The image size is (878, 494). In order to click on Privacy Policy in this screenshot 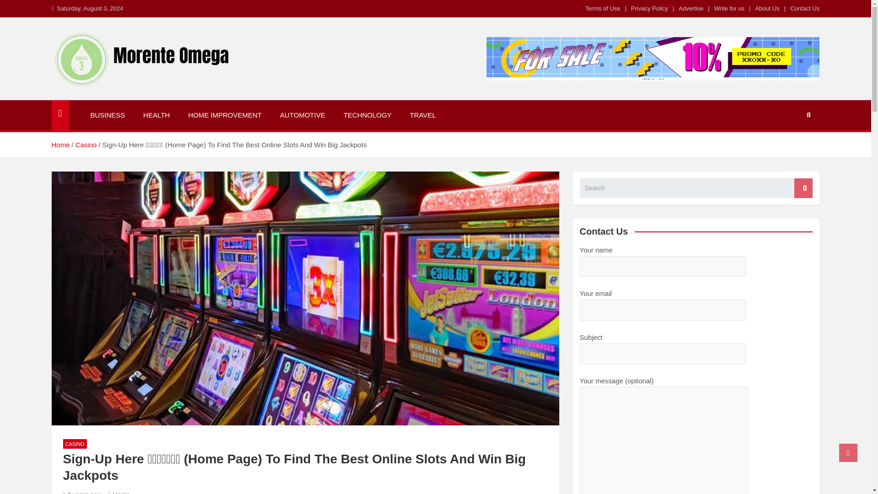, I will do `click(649, 8)`.